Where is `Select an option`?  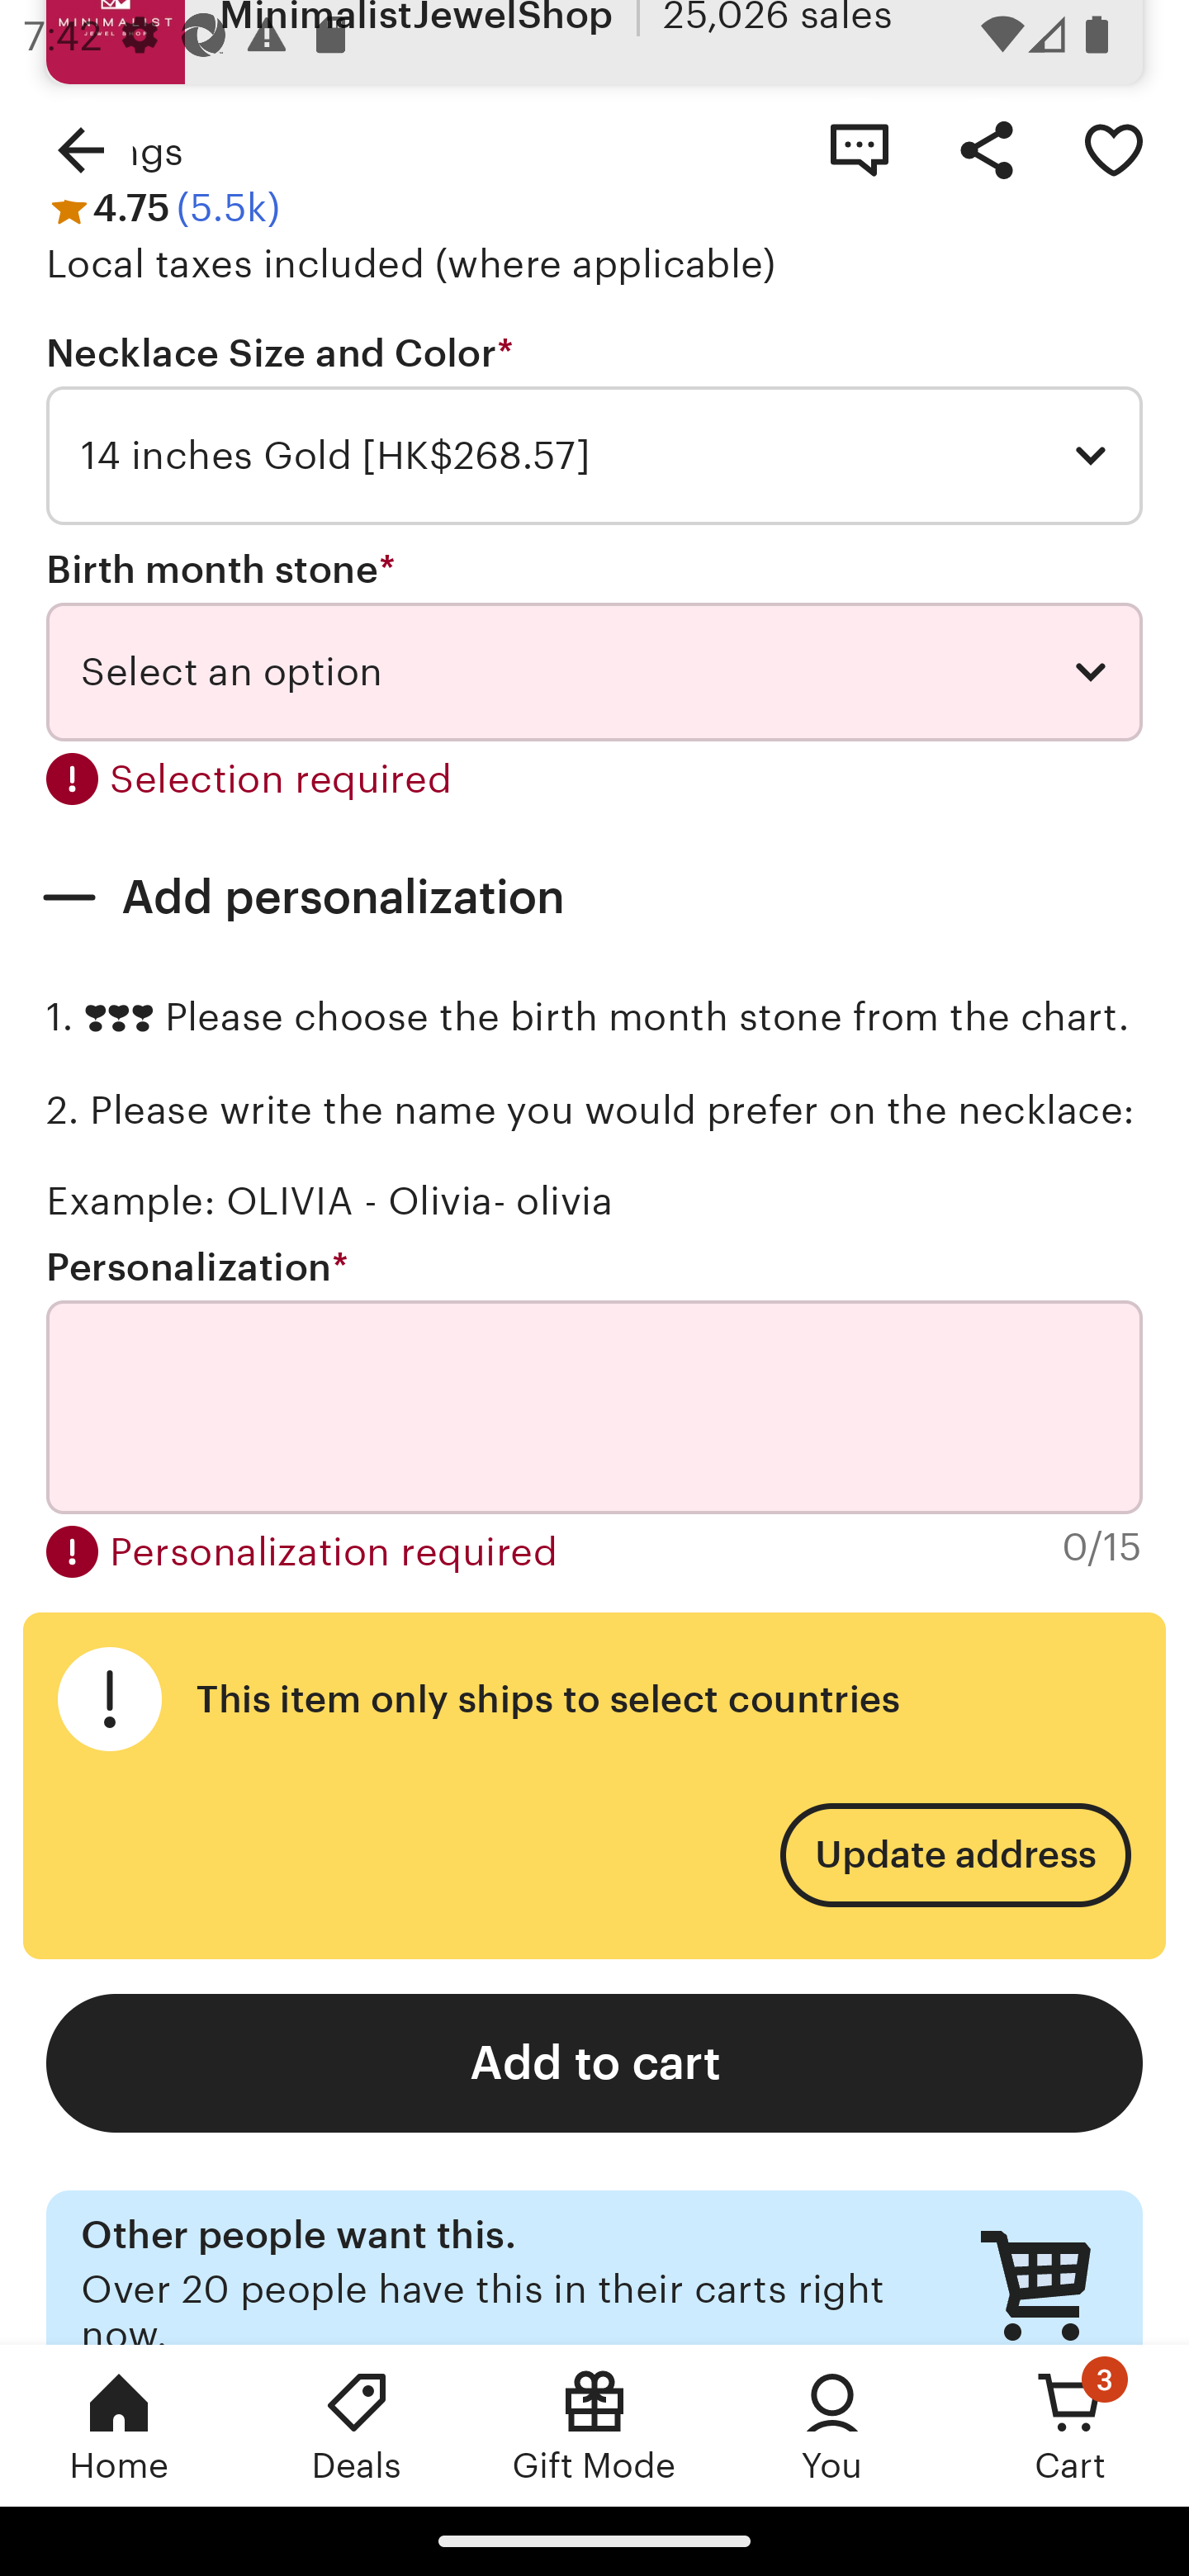
Select an option is located at coordinates (594, 672).